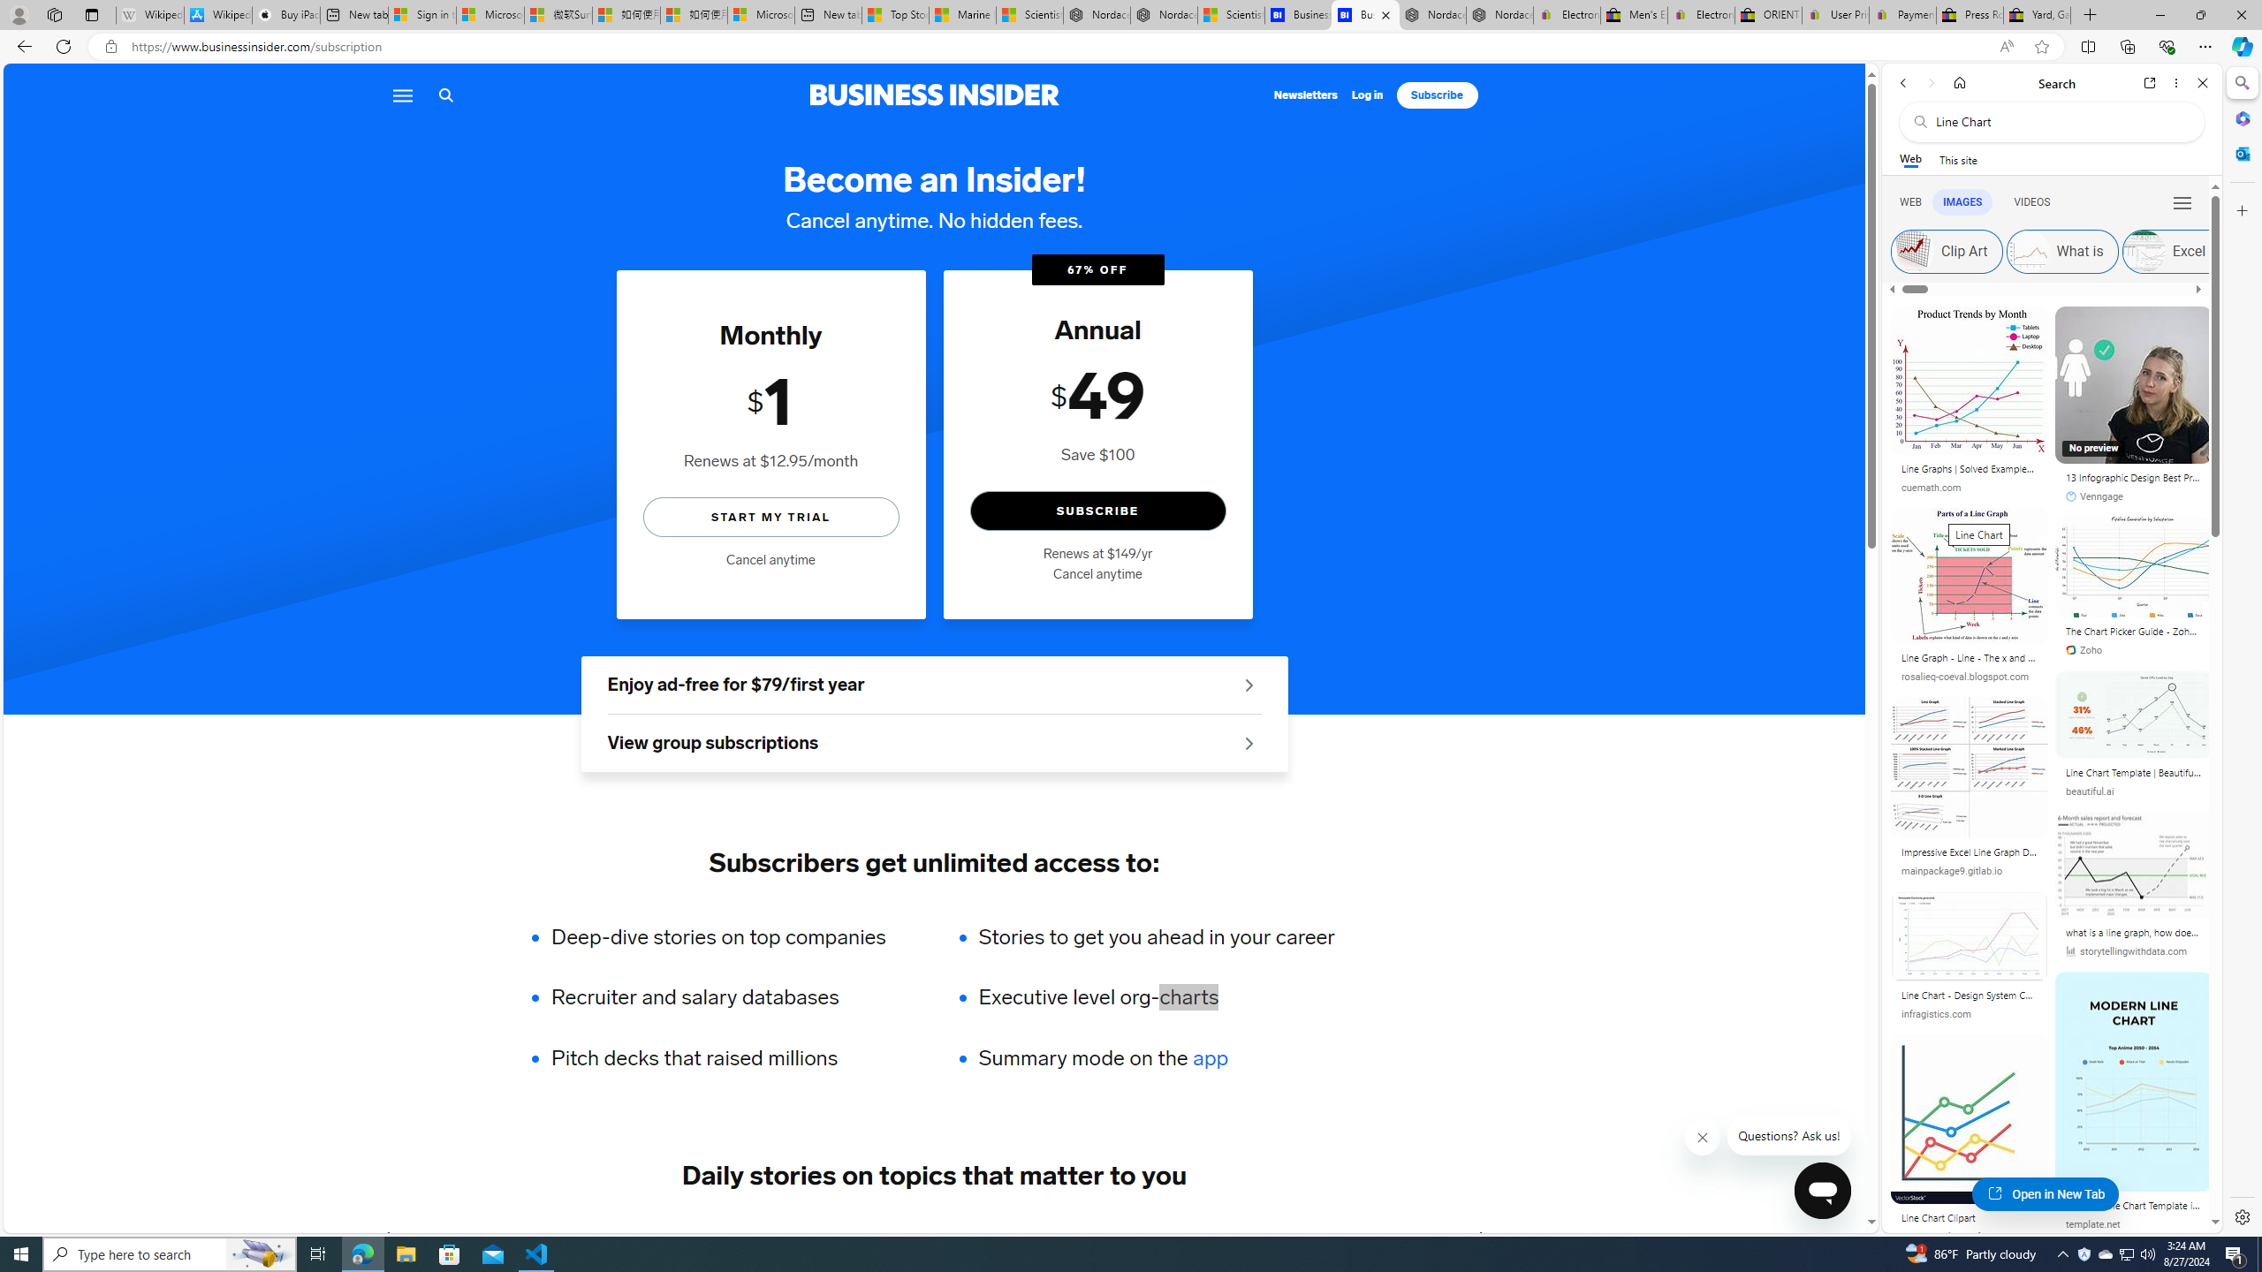 The width and height of the screenshot is (2262, 1272). Describe the element at coordinates (2194, 251) in the screenshot. I see `Excel Simple` at that location.